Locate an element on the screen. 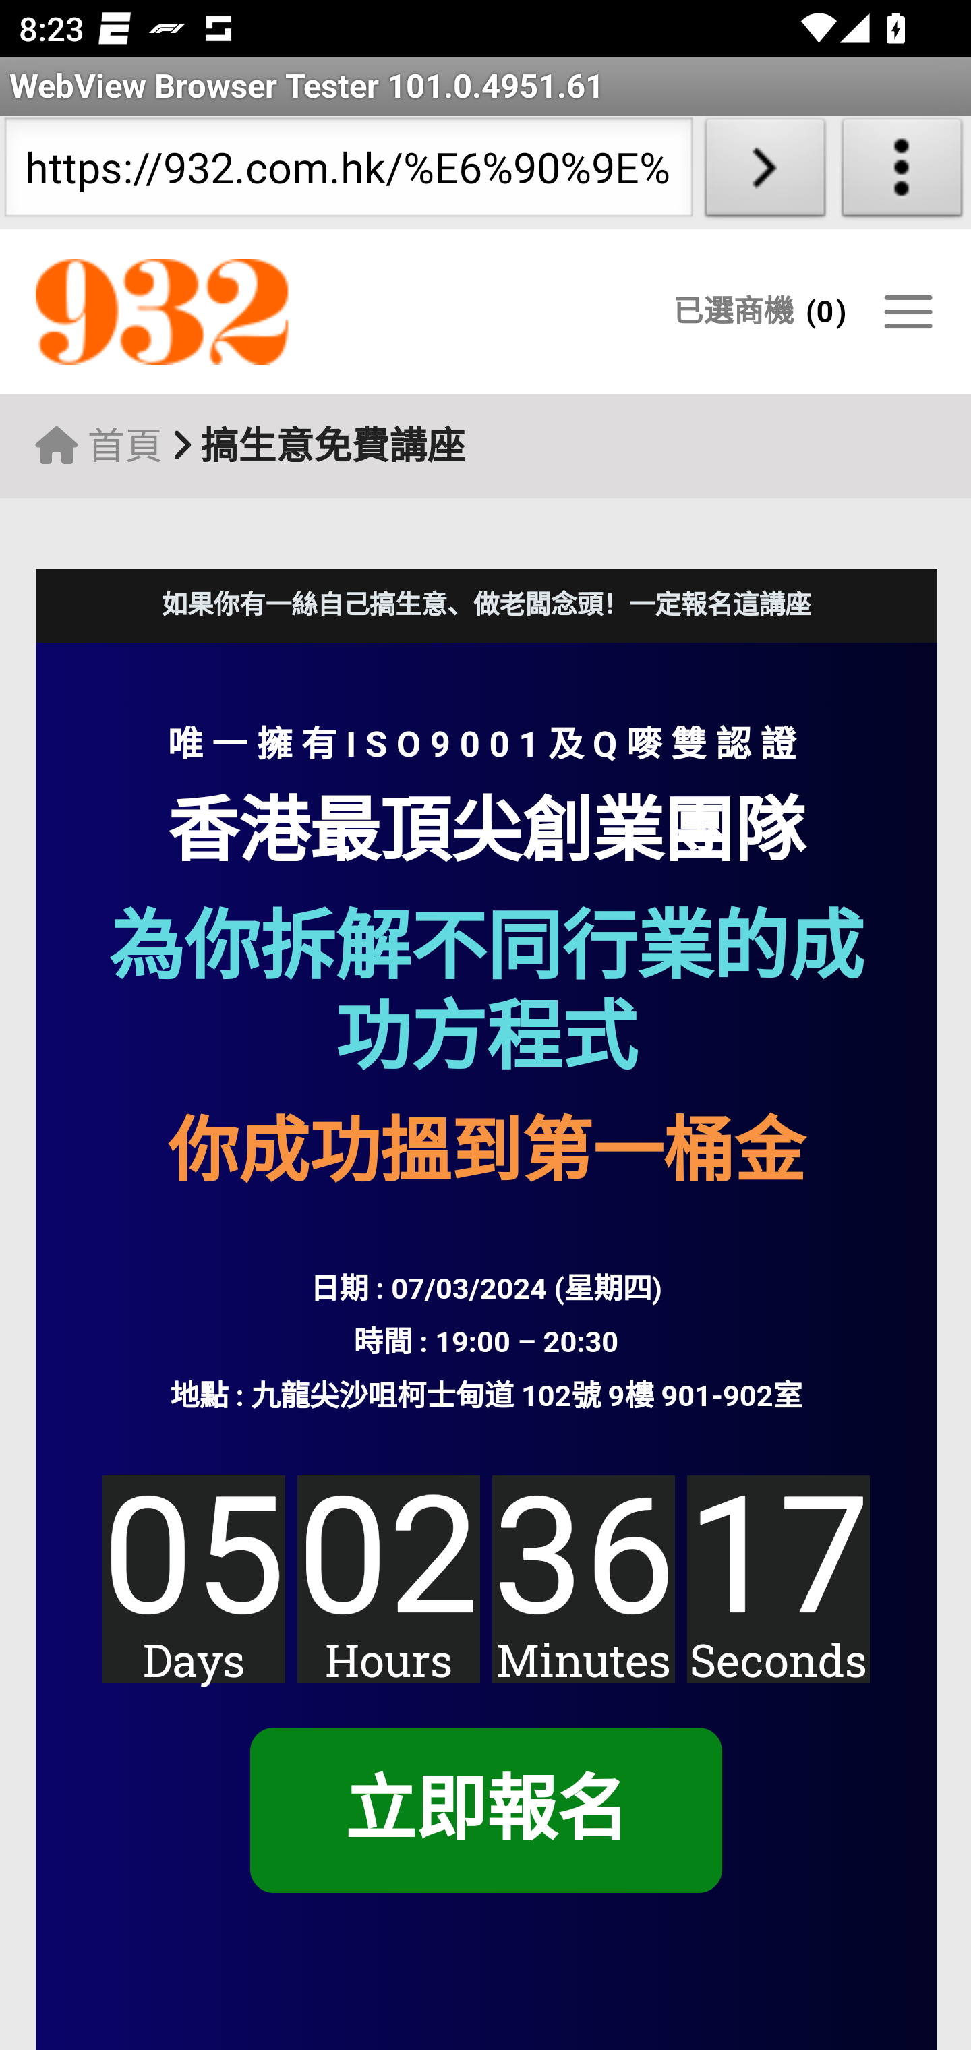  Load URL is located at coordinates (765, 173).